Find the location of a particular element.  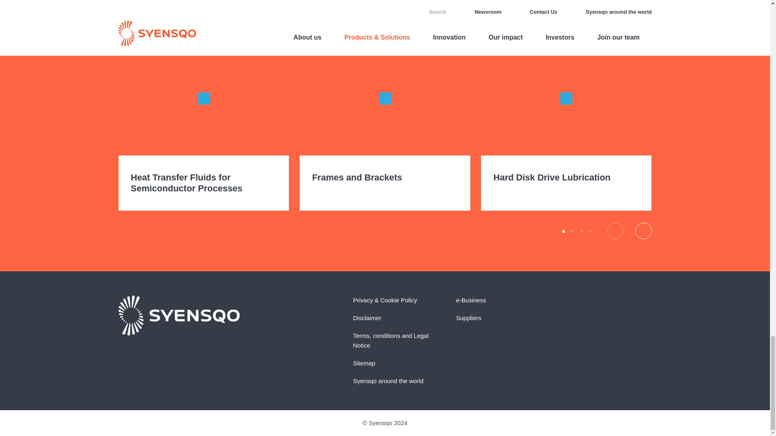

Solvay-hard-disk-drive-lubrication-application-header is located at coordinates (566, 98).